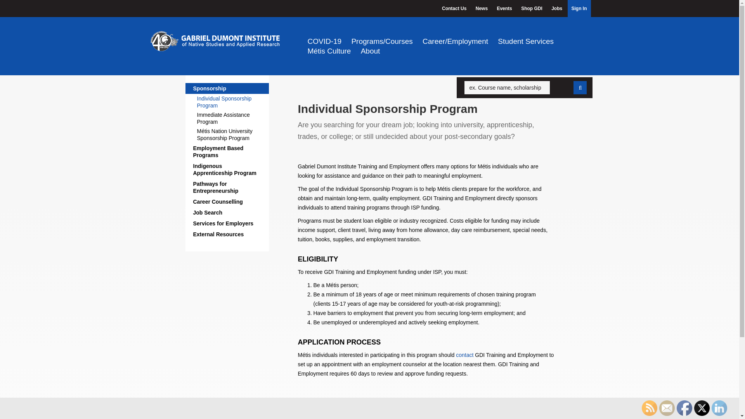  Describe the element at coordinates (464, 355) in the screenshot. I see `Contact Us` at that location.